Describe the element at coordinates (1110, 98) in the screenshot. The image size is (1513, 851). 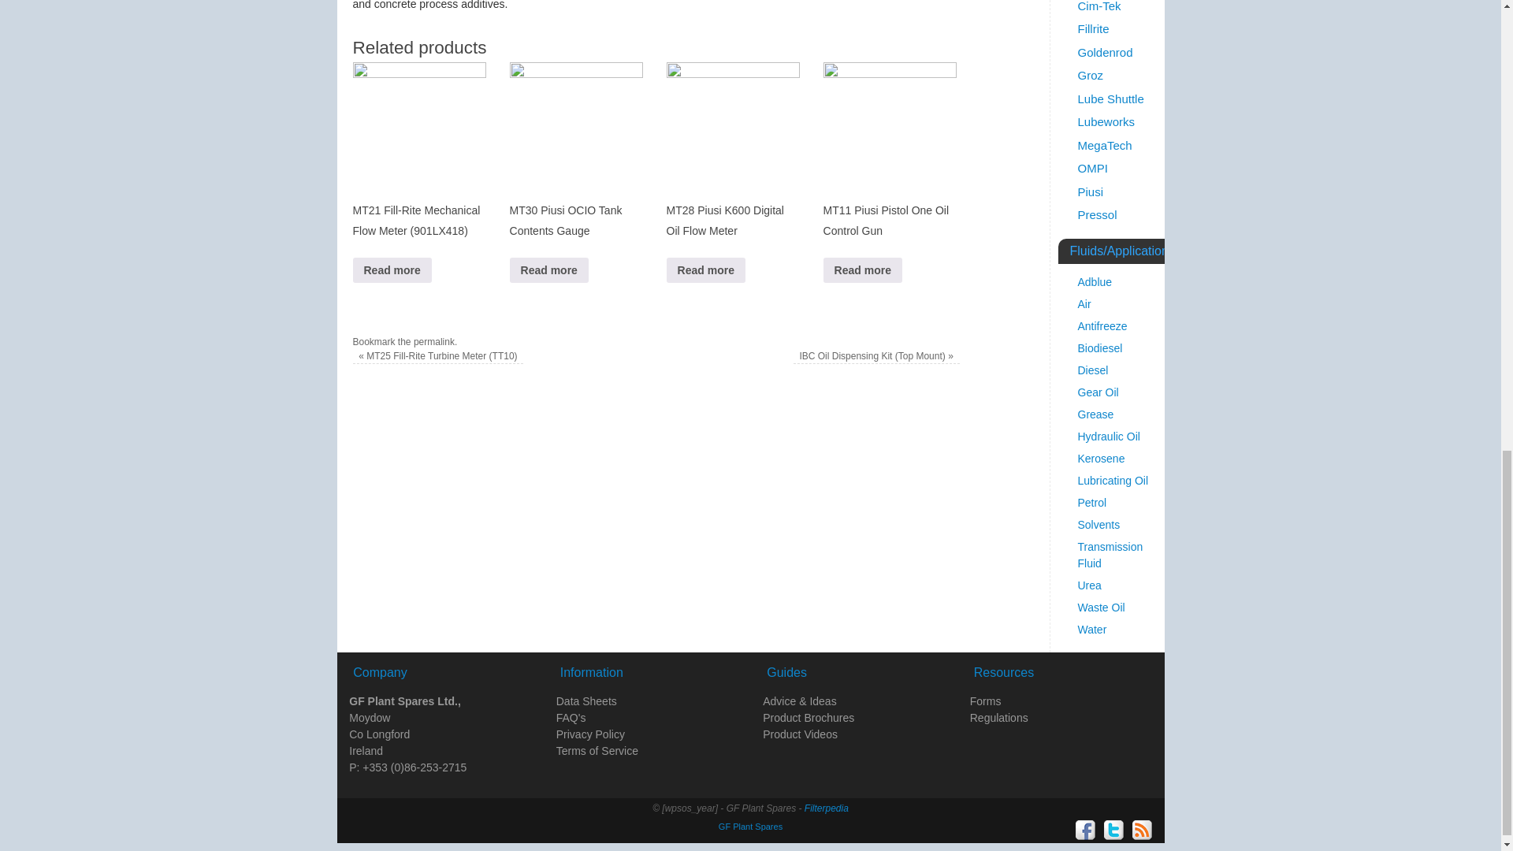
I see `1 topic` at that location.